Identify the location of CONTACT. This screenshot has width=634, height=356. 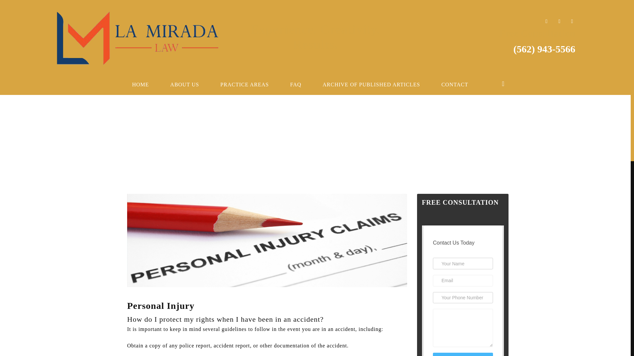
(455, 84).